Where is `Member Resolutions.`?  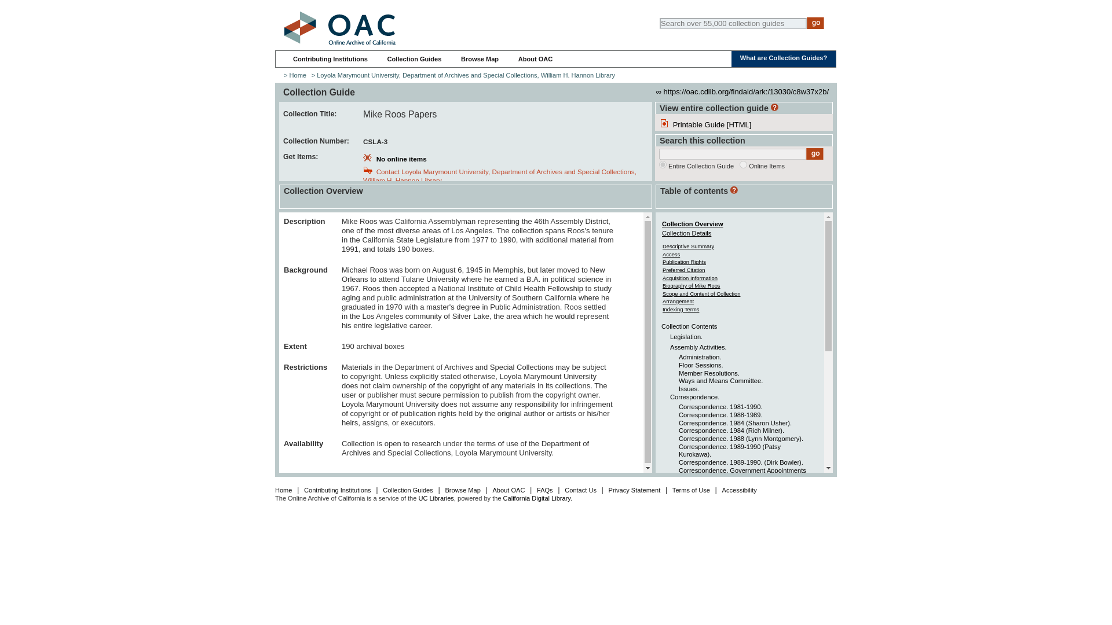 Member Resolutions. is located at coordinates (709, 373).